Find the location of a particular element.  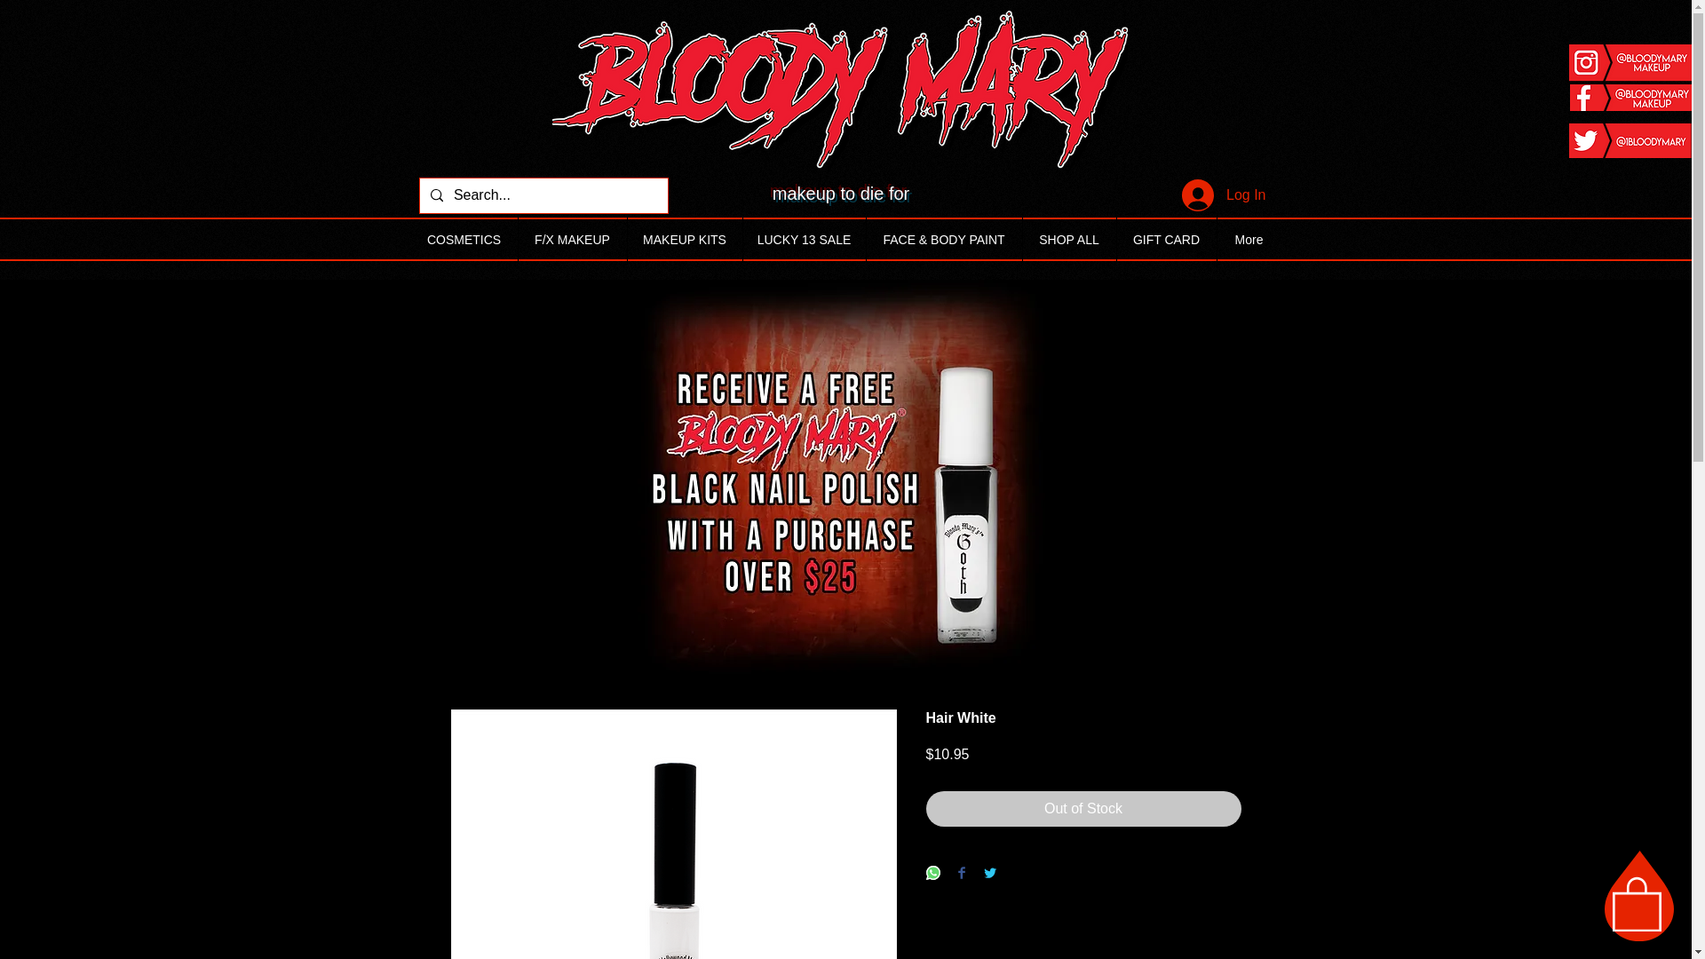

MAKEUP KITS is located at coordinates (684, 240).